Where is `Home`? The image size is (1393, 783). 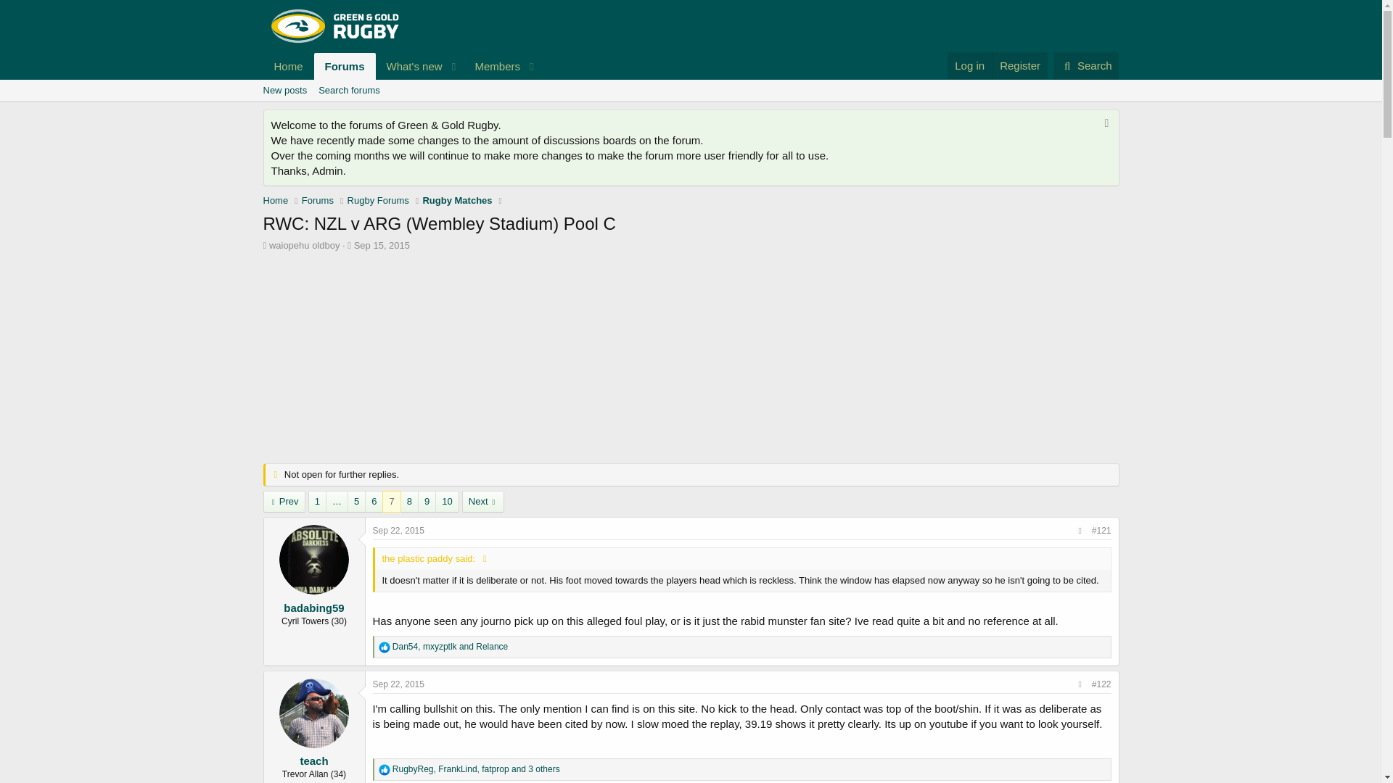
Home is located at coordinates (399, 684).